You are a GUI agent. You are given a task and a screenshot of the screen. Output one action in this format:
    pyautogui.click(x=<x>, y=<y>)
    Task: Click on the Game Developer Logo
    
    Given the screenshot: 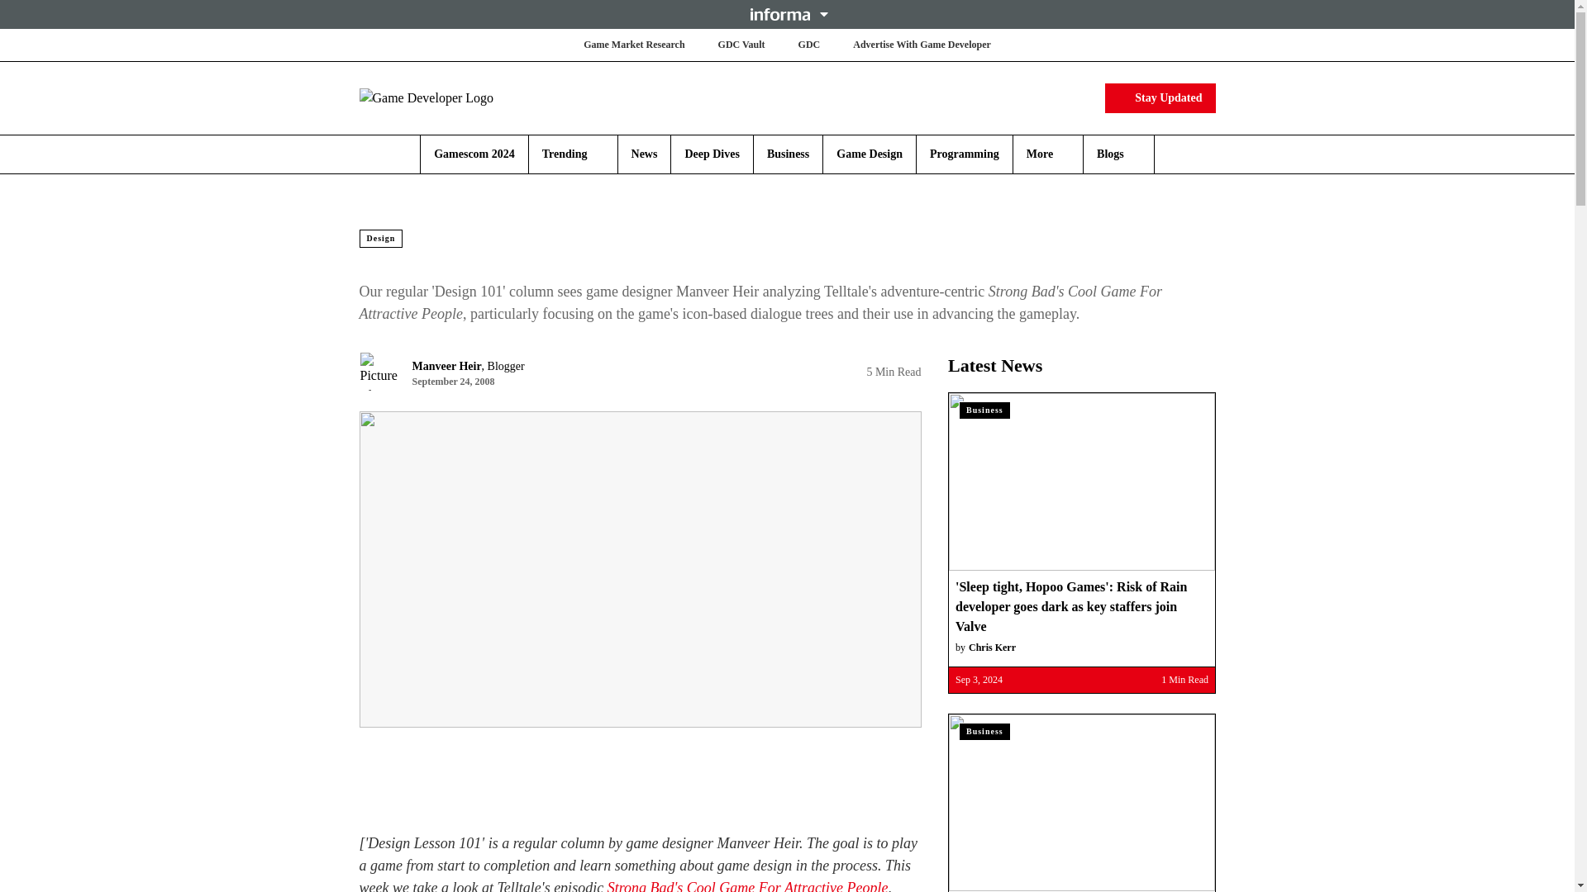 What is the action you would take?
    pyautogui.click(x=456, y=97)
    